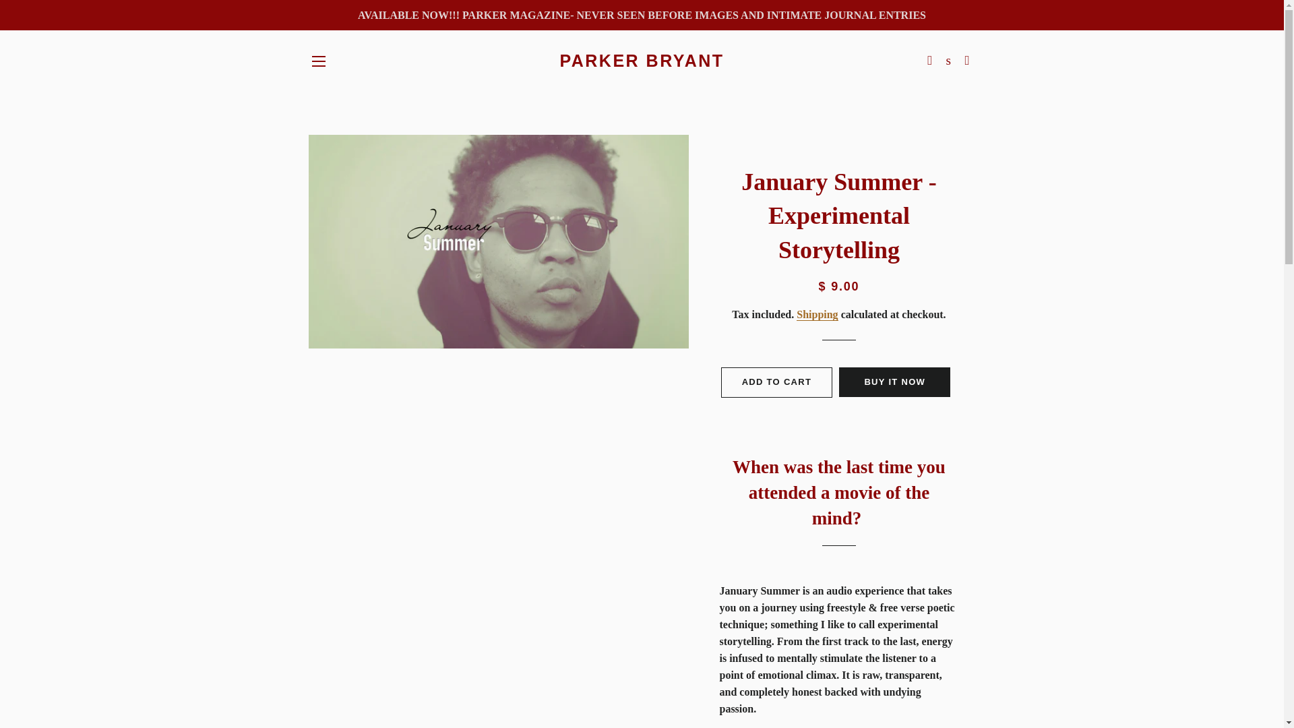 The width and height of the screenshot is (1294, 728). What do you see at coordinates (776, 382) in the screenshot?
I see `ADD TO CART` at bounding box center [776, 382].